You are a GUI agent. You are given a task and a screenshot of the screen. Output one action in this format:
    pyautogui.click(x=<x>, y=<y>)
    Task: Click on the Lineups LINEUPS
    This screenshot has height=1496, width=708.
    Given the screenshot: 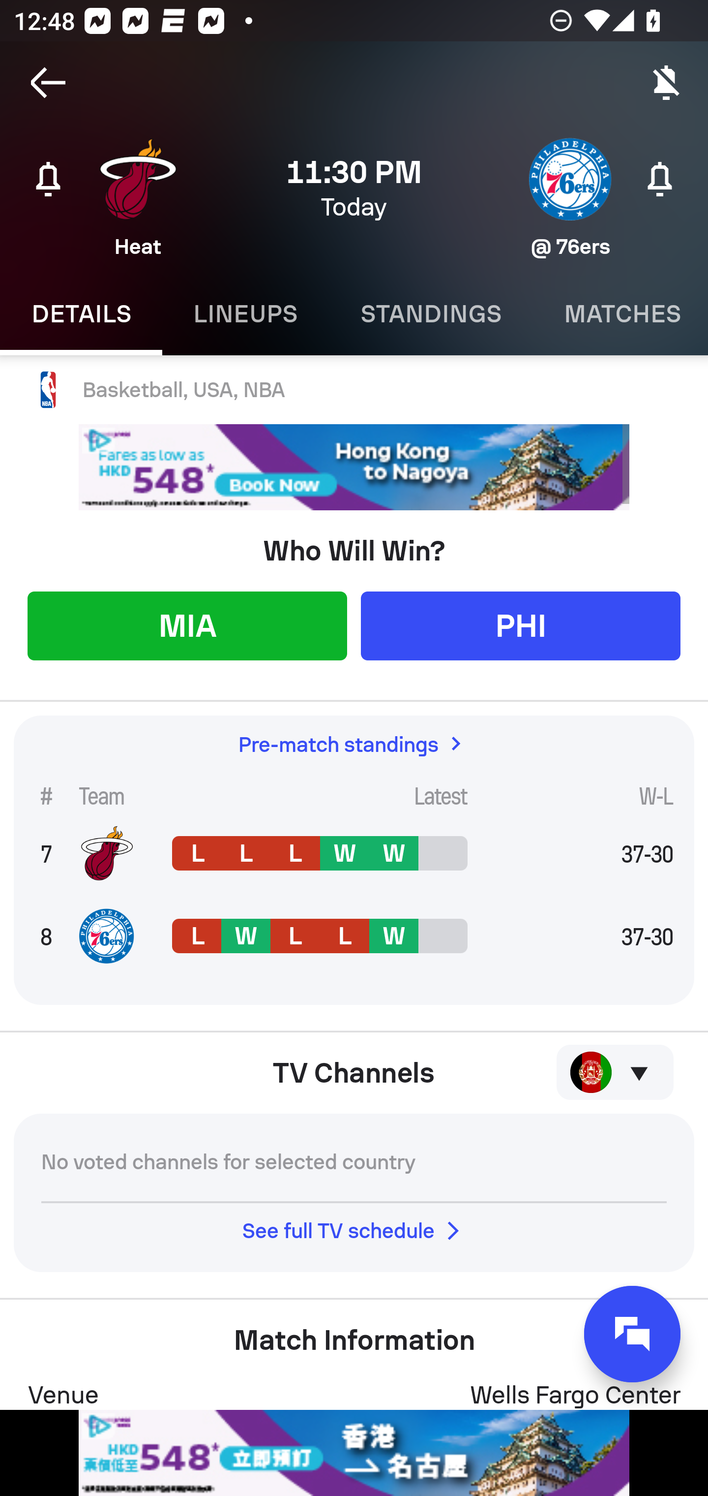 What is the action you would take?
    pyautogui.click(x=245, y=314)
    